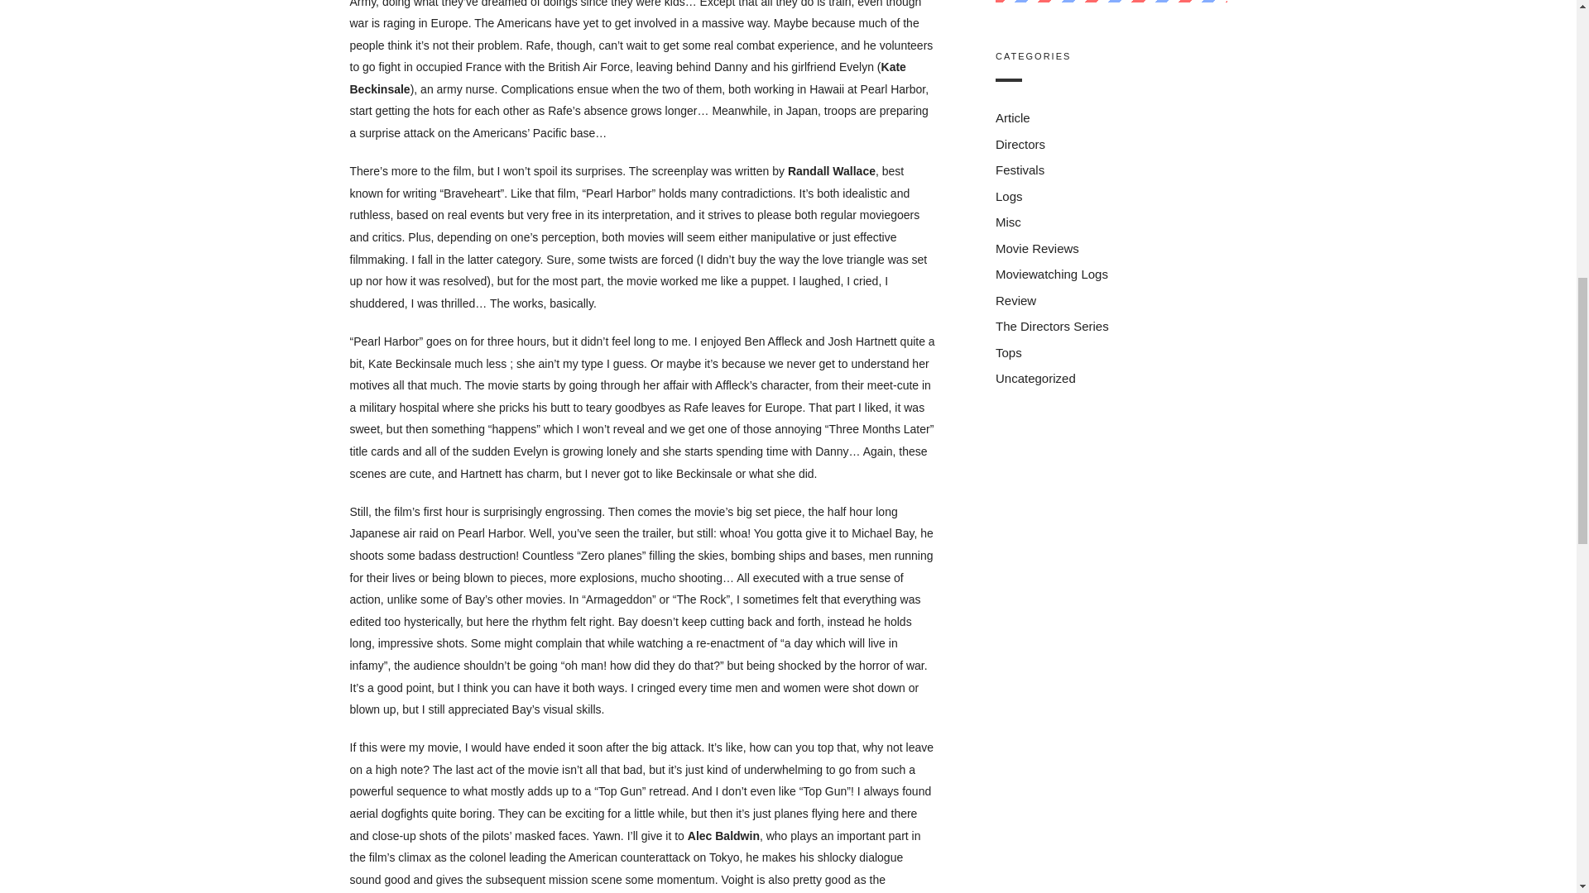 This screenshot has width=1589, height=893. What do you see at coordinates (1011, 119) in the screenshot?
I see `Article` at bounding box center [1011, 119].